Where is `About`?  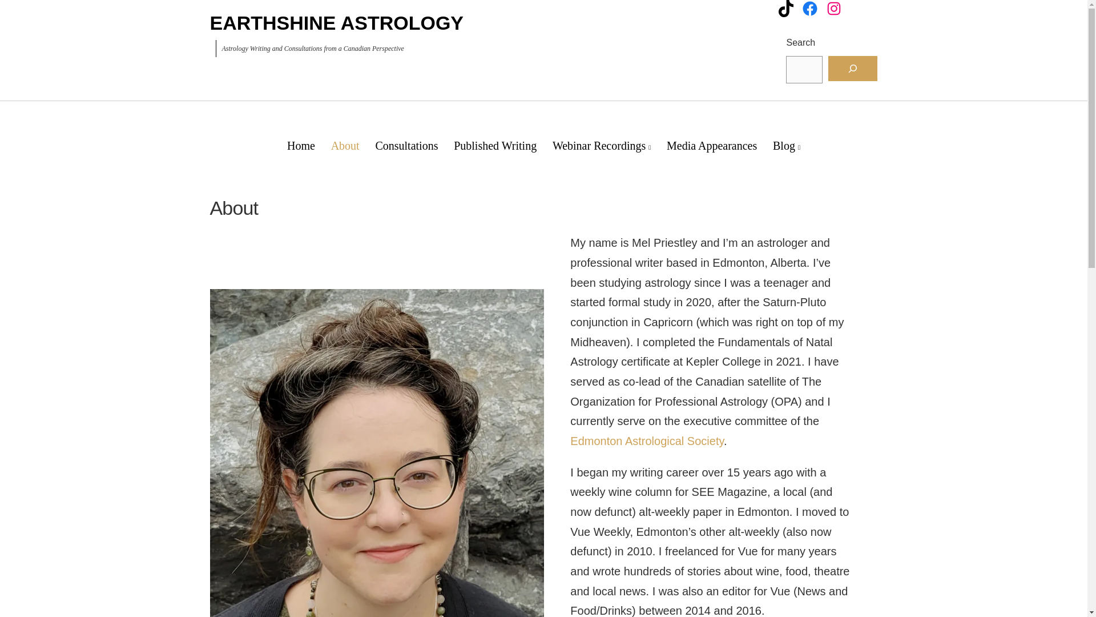
About is located at coordinates (345, 145).